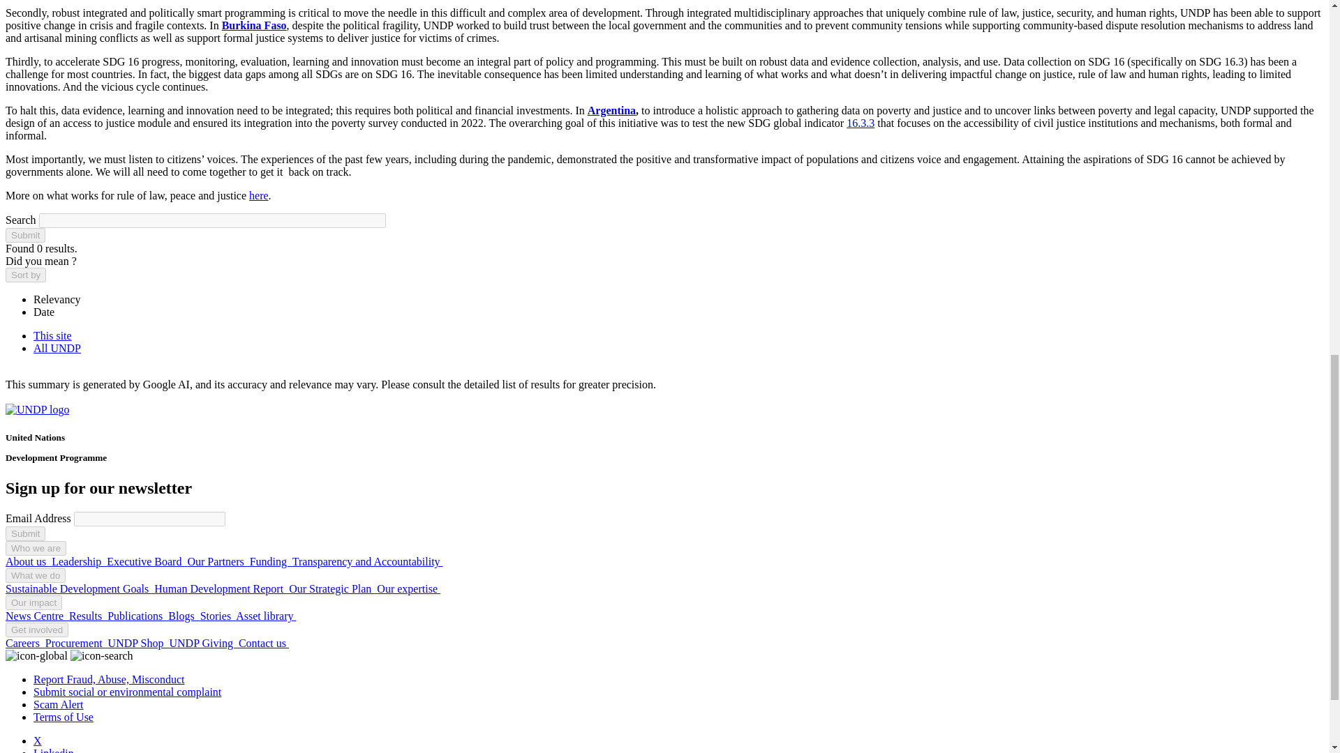  What do you see at coordinates (147, 562) in the screenshot?
I see `Executive Board` at bounding box center [147, 562].